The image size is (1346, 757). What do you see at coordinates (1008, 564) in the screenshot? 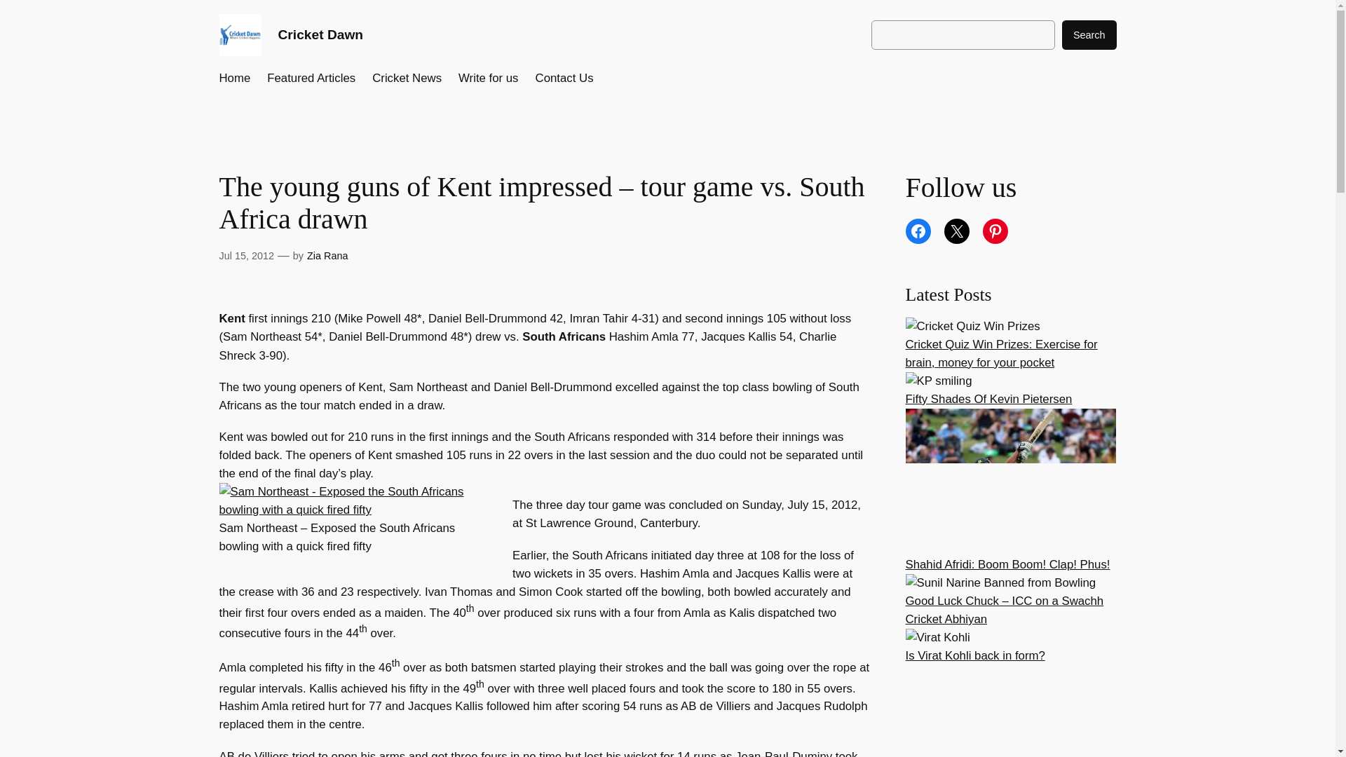
I see `Shahid Afridi: Boom Boom! Clap! Phus!` at bounding box center [1008, 564].